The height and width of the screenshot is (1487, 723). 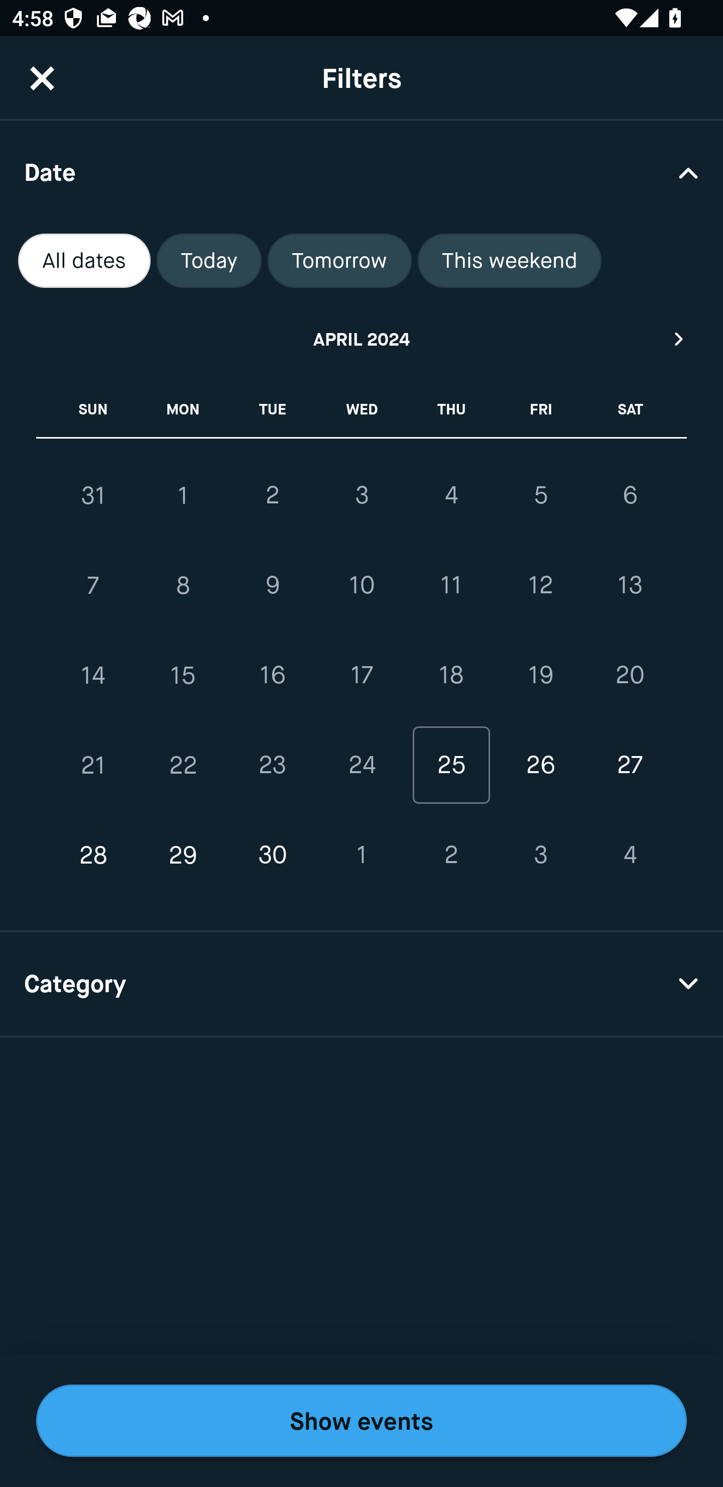 What do you see at coordinates (540, 675) in the screenshot?
I see `19` at bounding box center [540, 675].